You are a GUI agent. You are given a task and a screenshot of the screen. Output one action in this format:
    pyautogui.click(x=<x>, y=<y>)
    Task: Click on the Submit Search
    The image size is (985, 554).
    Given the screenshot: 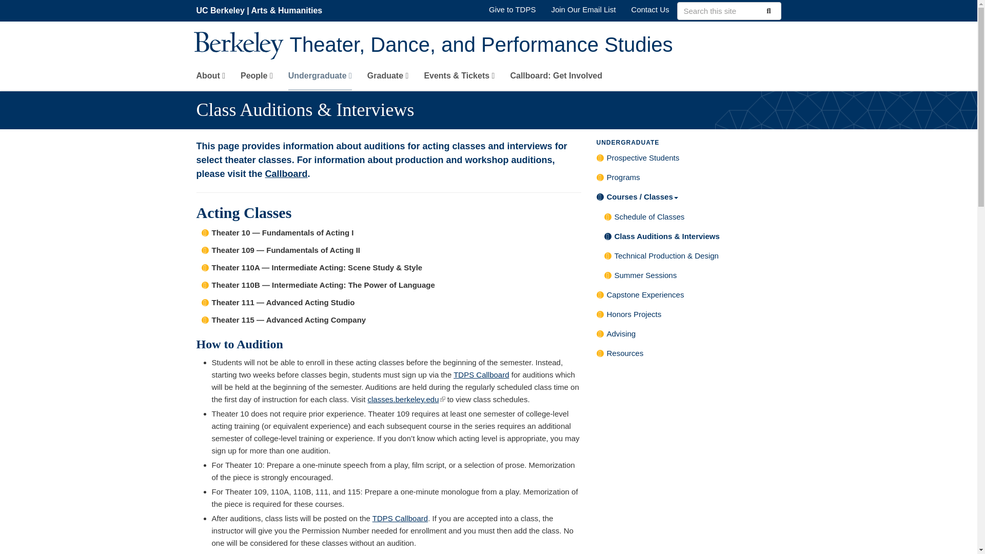 What is the action you would take?
    pyautogui.click(x=767, y=10)
    